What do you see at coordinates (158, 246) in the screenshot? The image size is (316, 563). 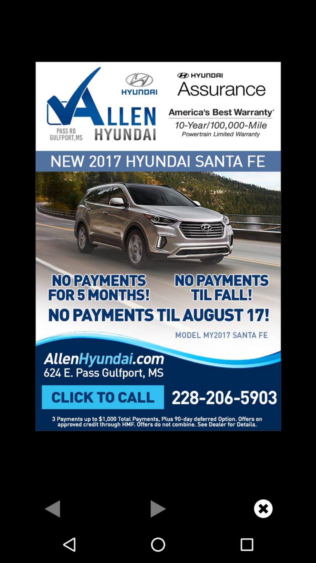 I see `advertisement screen` at bounding box center [158, 246].